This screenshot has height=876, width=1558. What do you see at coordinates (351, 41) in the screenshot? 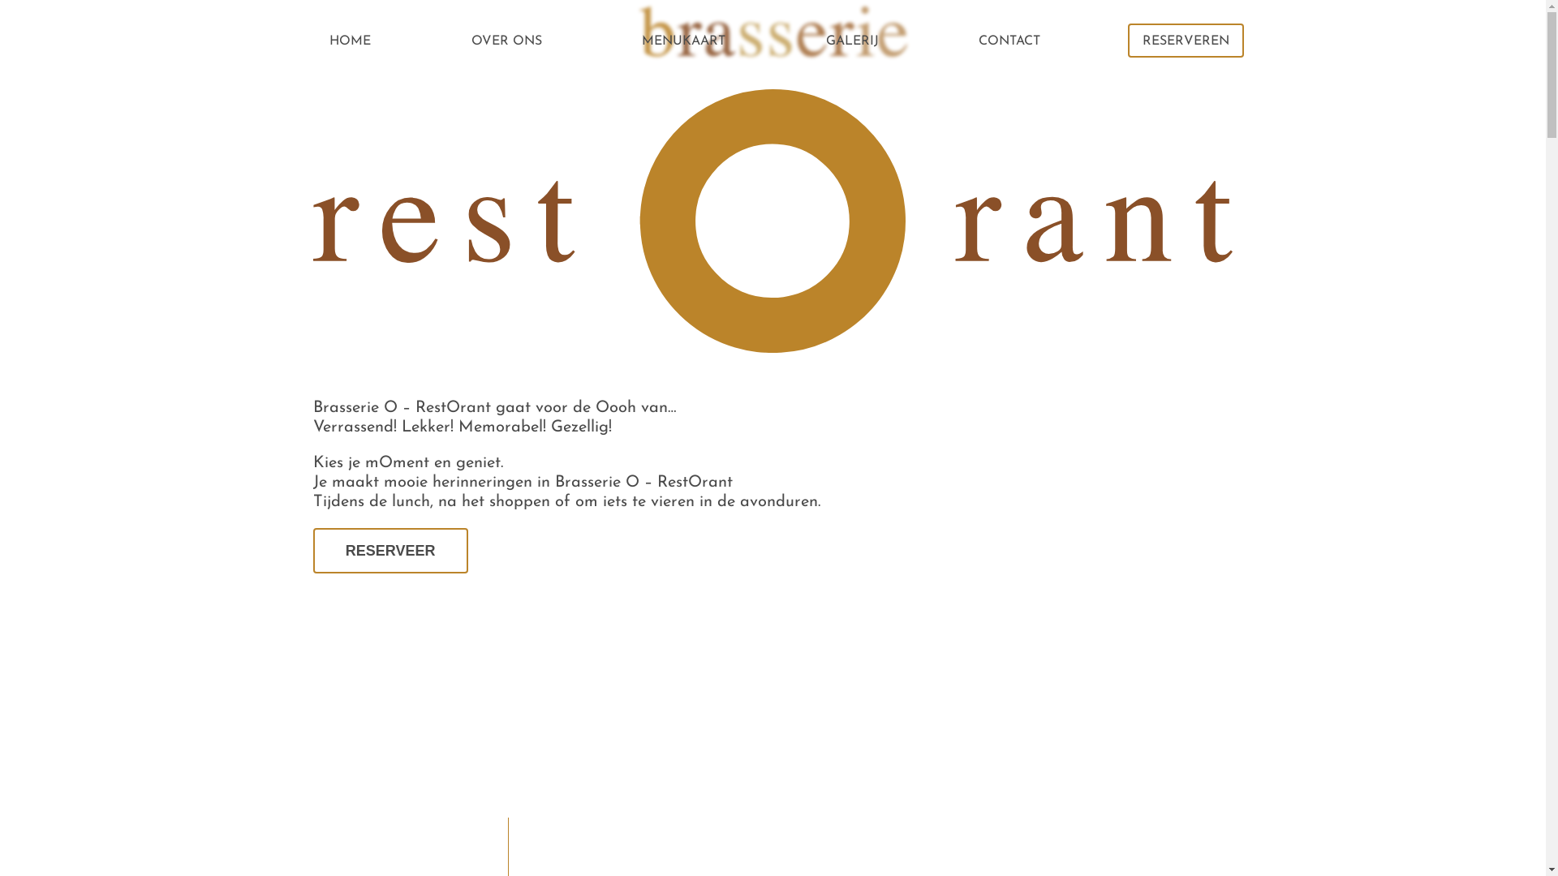
I see `HOME` at bounding box center [351, 41].